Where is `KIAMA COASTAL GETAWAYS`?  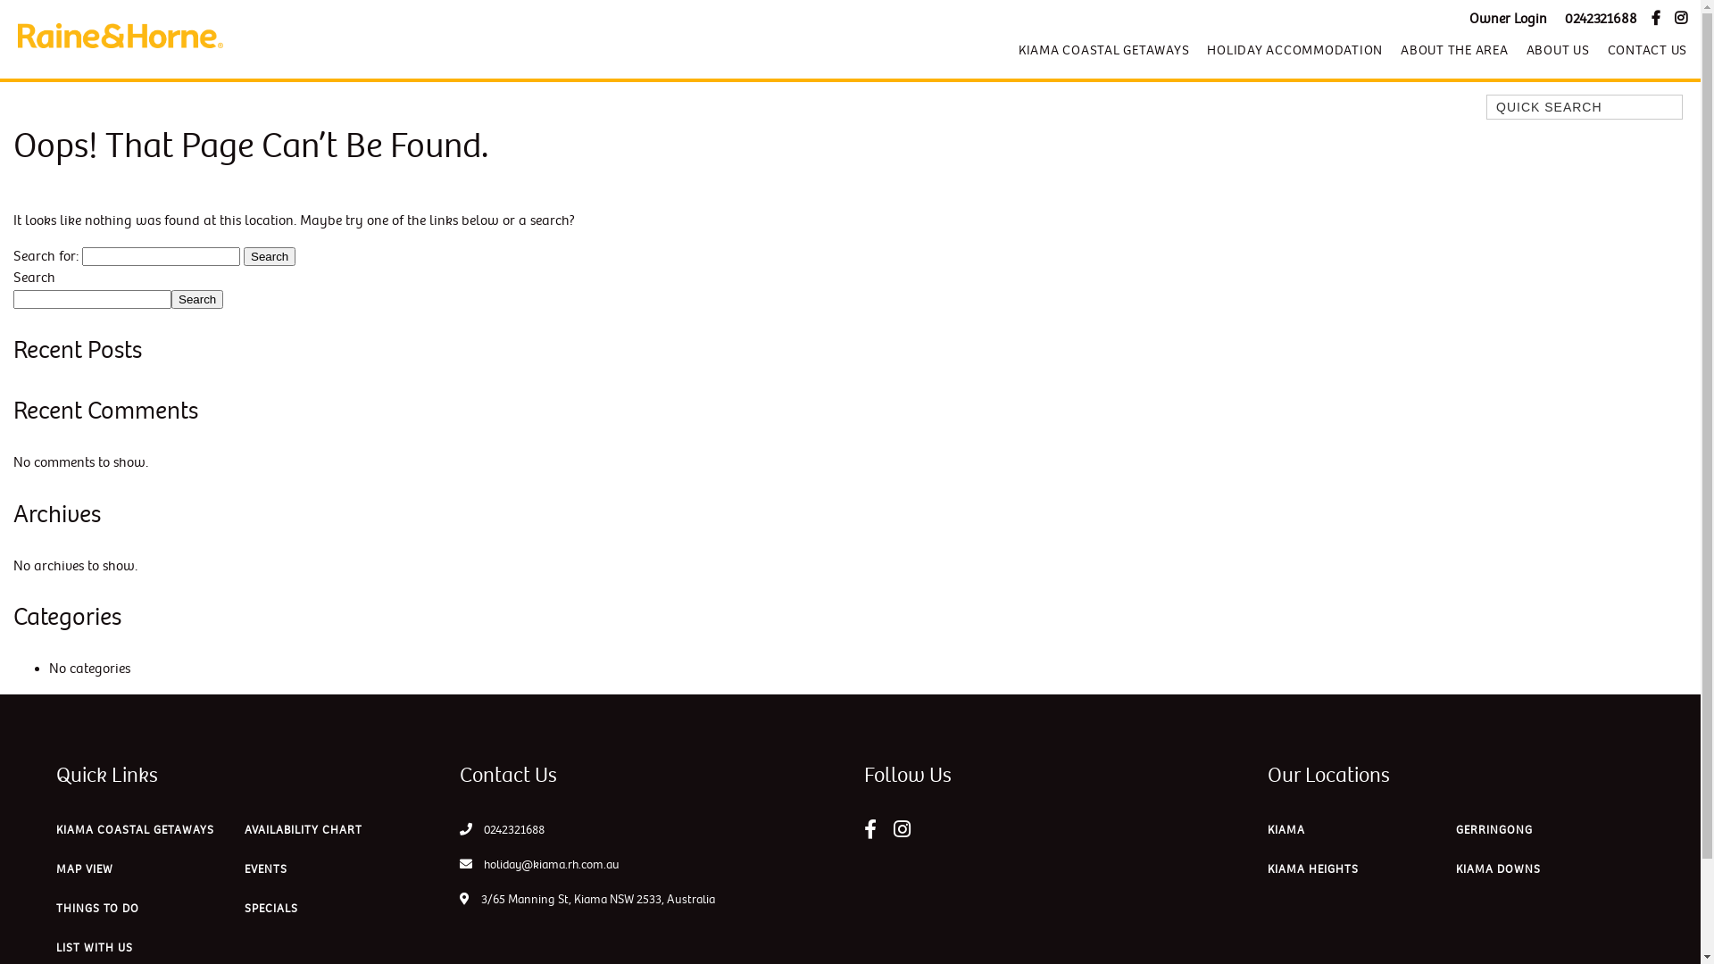
KIAMA COASTAL GETAWAYS is located at coordinates (136, 835).